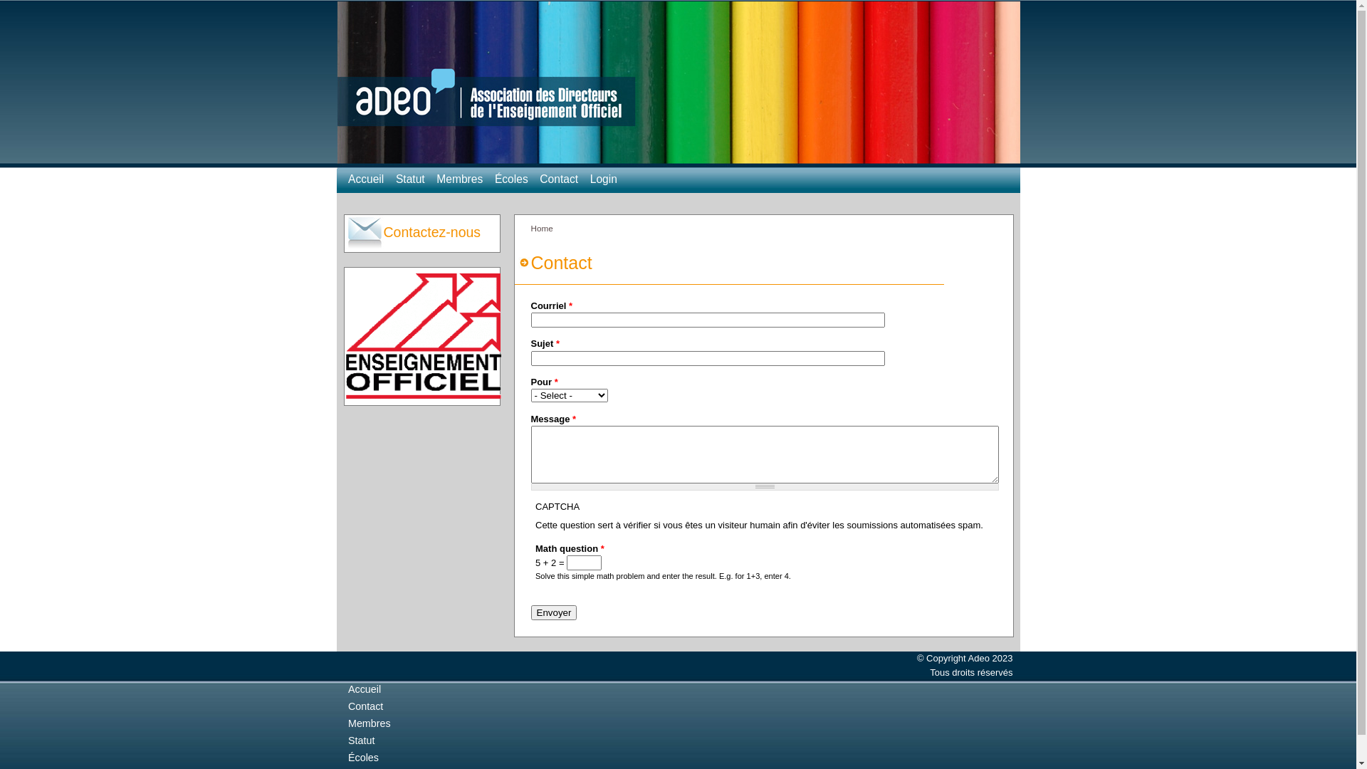 The width and height of the screenshot is (1367, 769). Describe the element at coordinates (366, 706) in the screenshot. I see `Contact` at that location.